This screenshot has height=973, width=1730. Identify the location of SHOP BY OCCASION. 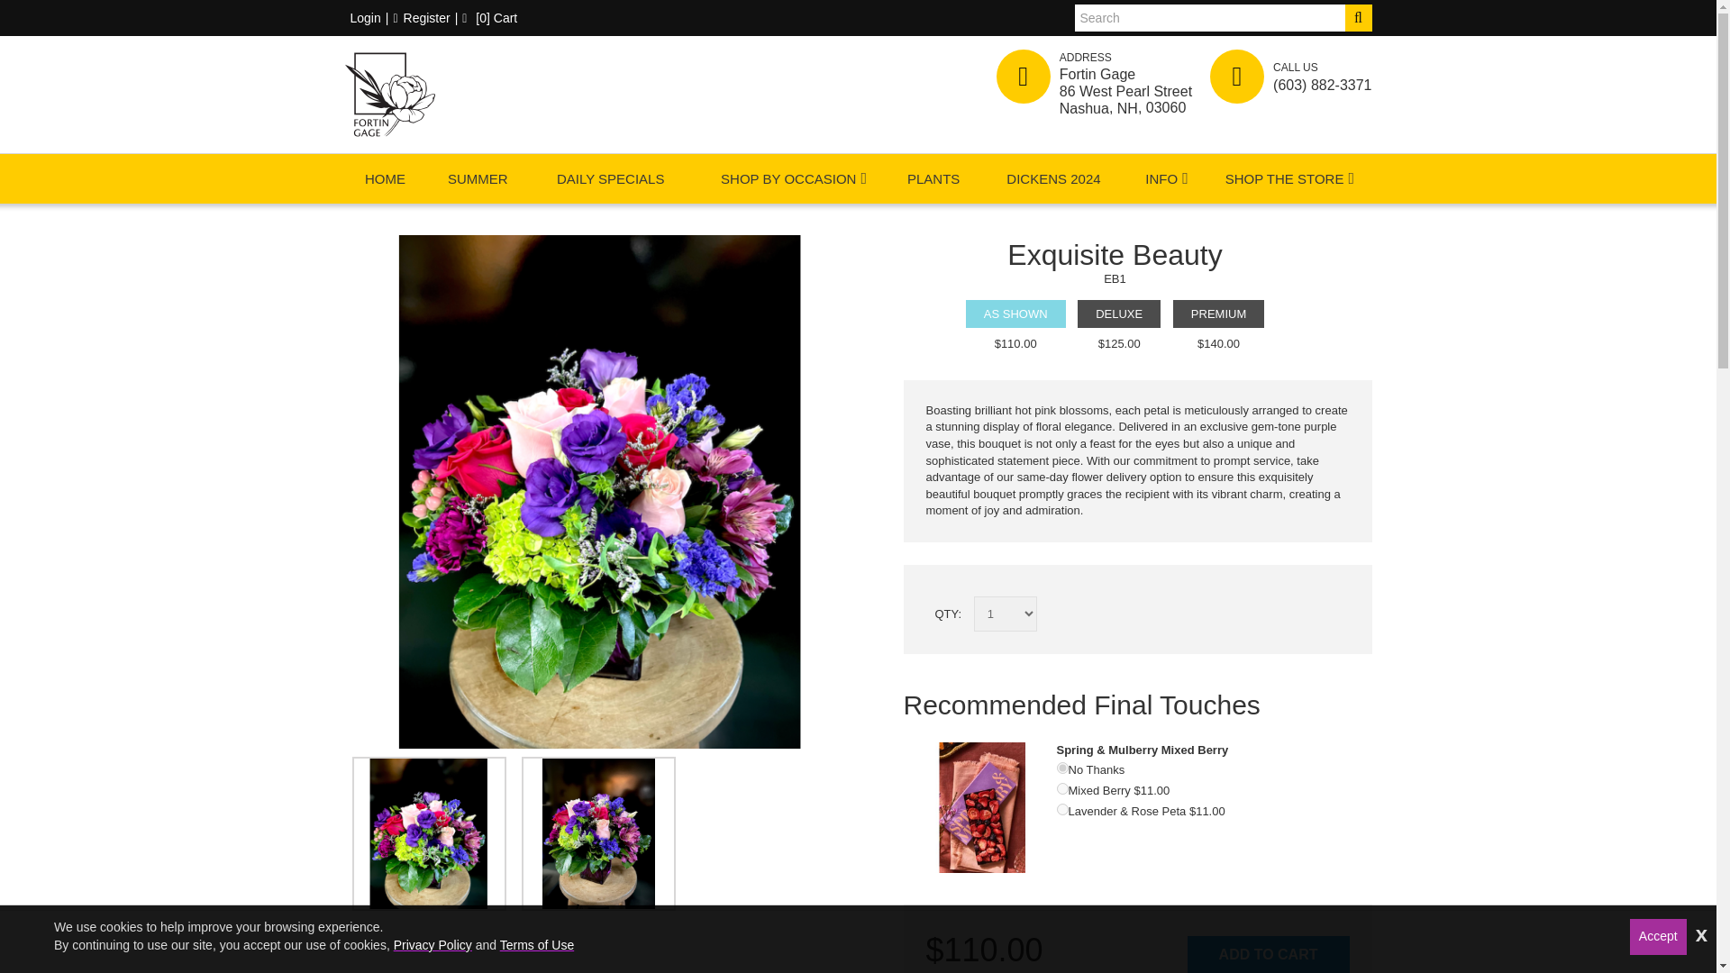
(788, 178).